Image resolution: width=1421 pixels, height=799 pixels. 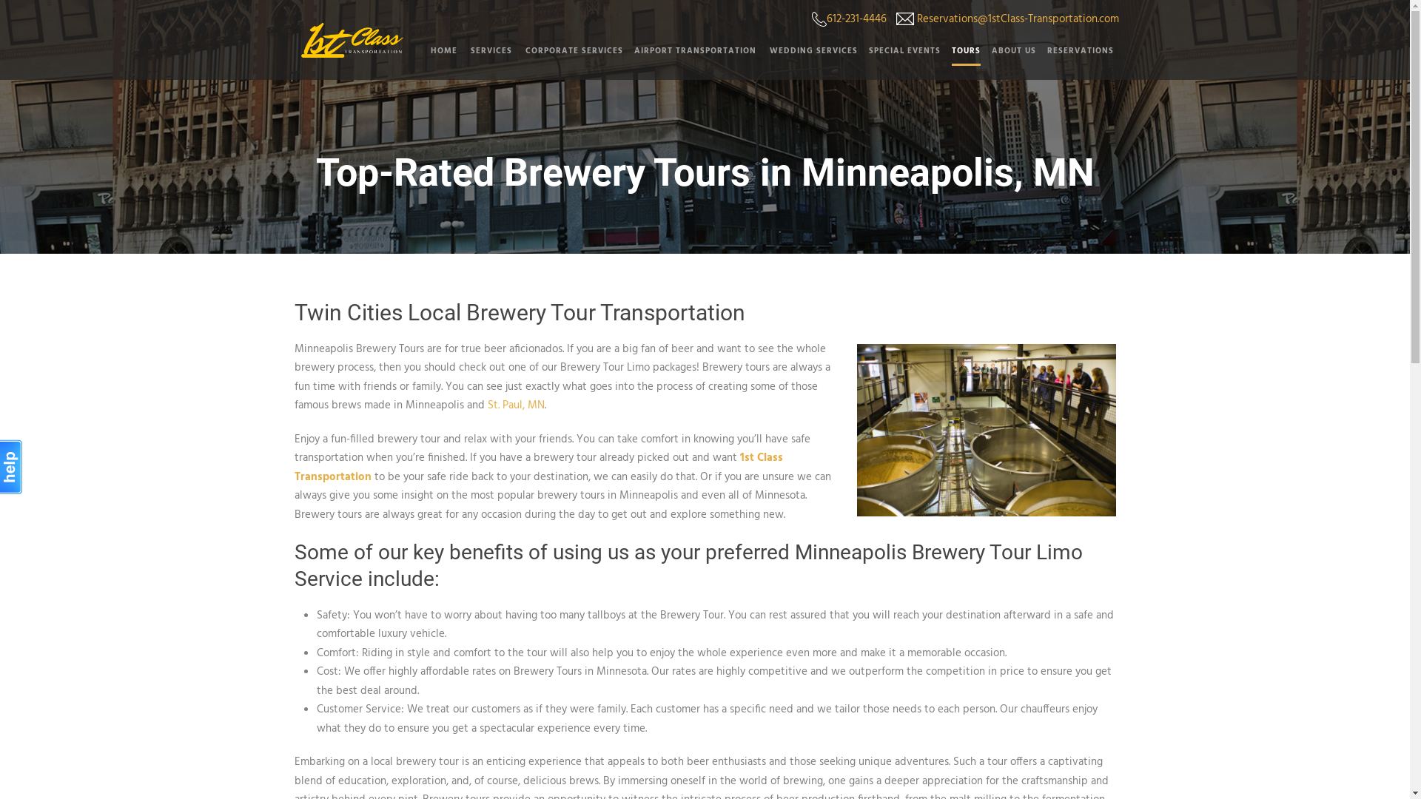 What do you see at coordinates (539, 468) in the screenshot?
I see `1st Class Transportation` at bounding box center [539, 468].